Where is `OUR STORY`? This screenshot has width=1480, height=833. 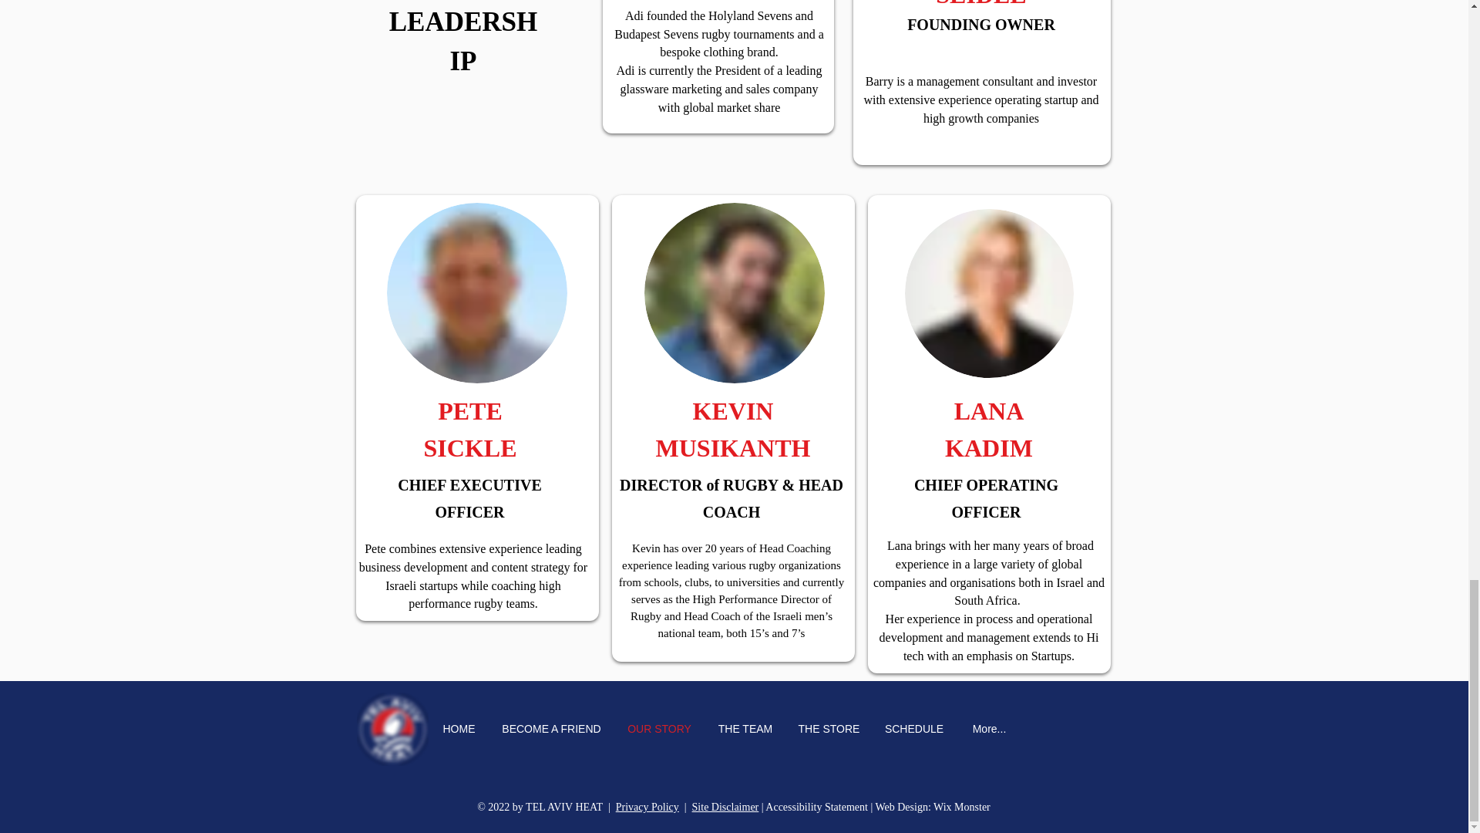
OUR STORY is located at coordinates (658, 729).